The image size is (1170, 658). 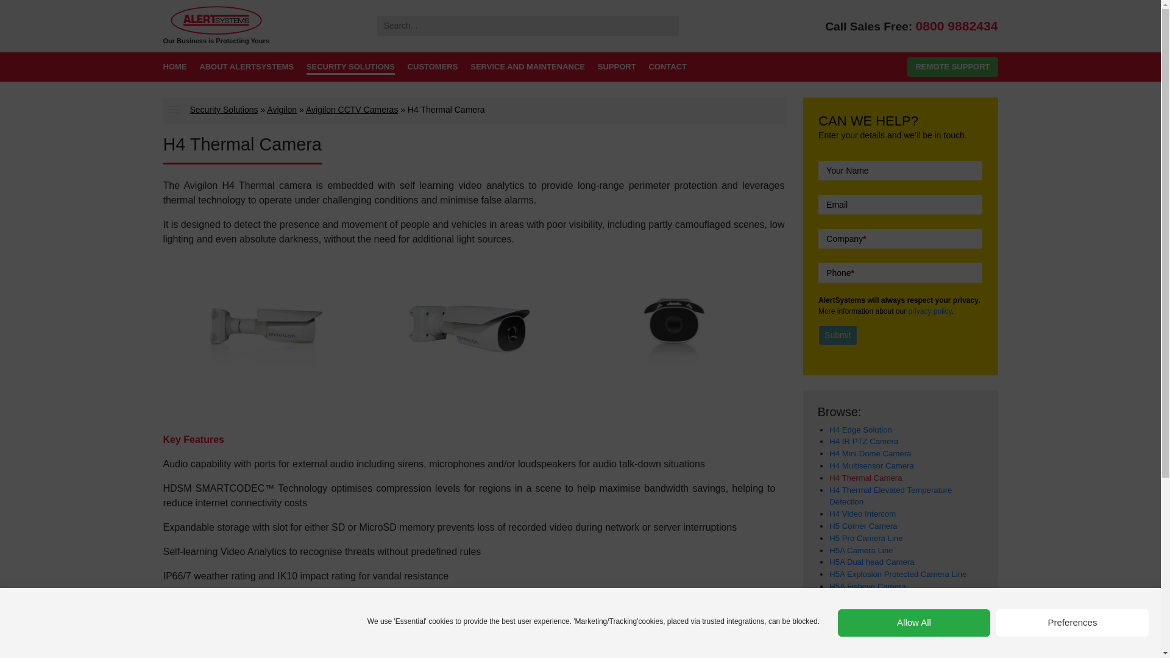 I want to click on Submit, so click(x=837, y=335).